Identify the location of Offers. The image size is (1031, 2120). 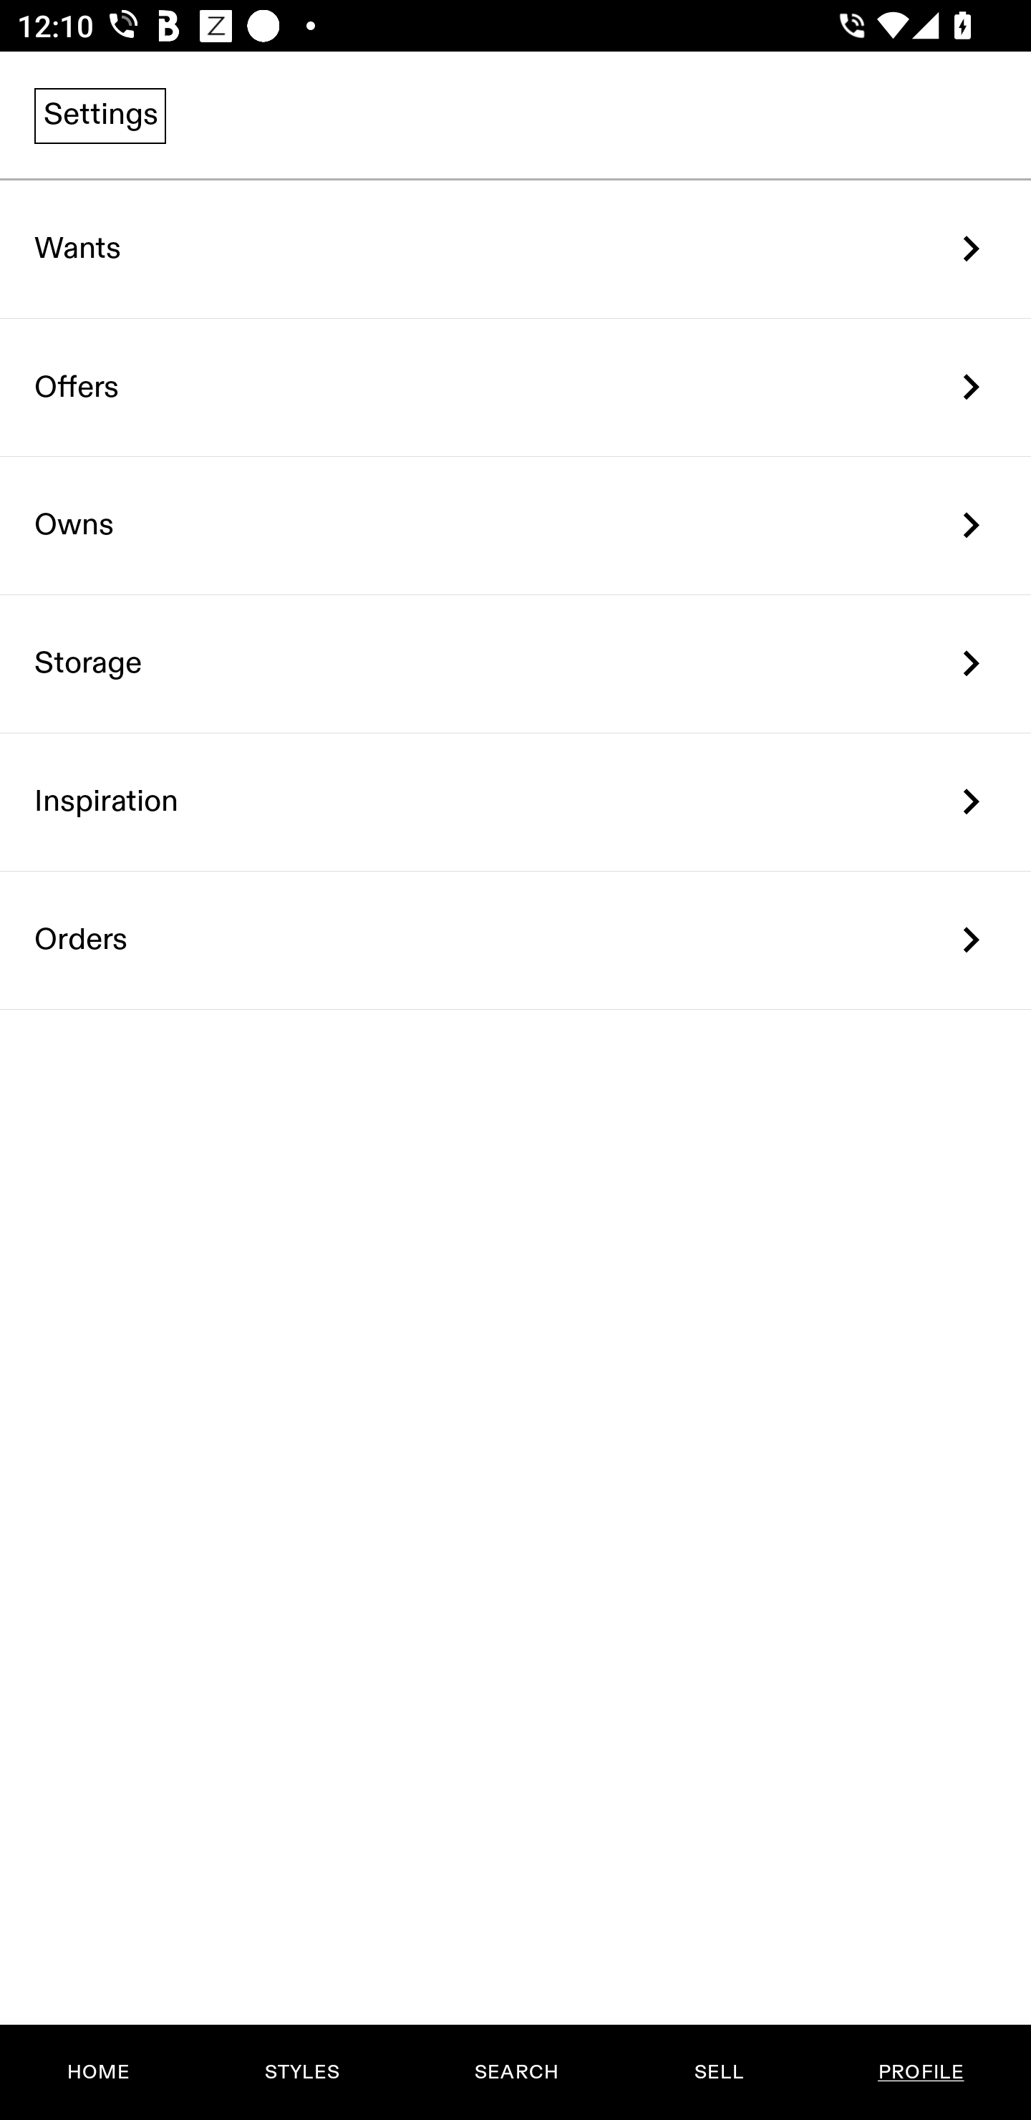
(515, 387).